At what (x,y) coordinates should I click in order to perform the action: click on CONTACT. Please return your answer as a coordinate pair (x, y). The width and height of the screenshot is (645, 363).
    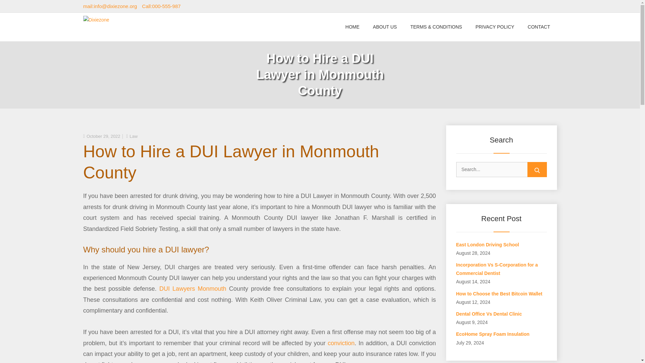
    Looking at the image, I should click on (539, 27).